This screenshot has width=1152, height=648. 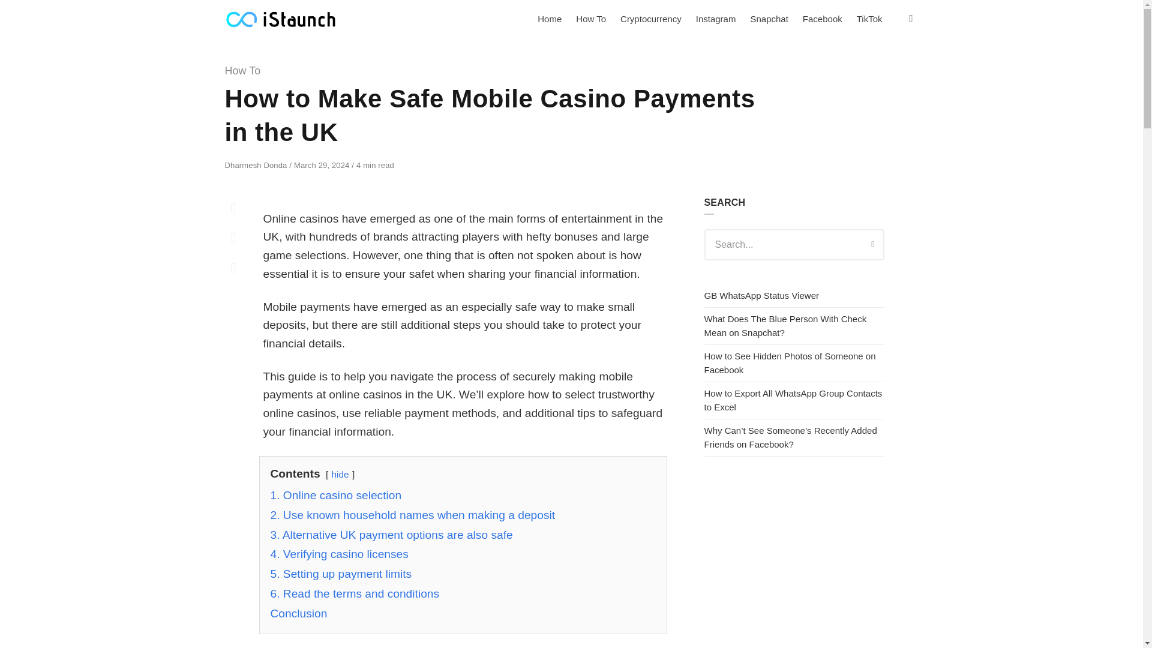 What do you see at coordinates (338, 554) in the screenshot?
I see `4. Verifying casino licenses` at bounding box center [338, 554].